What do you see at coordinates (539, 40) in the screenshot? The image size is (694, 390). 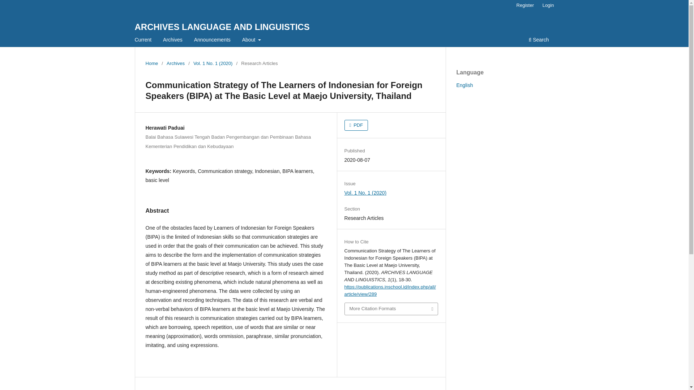 I see `Search` at bounding box center [539, 40].